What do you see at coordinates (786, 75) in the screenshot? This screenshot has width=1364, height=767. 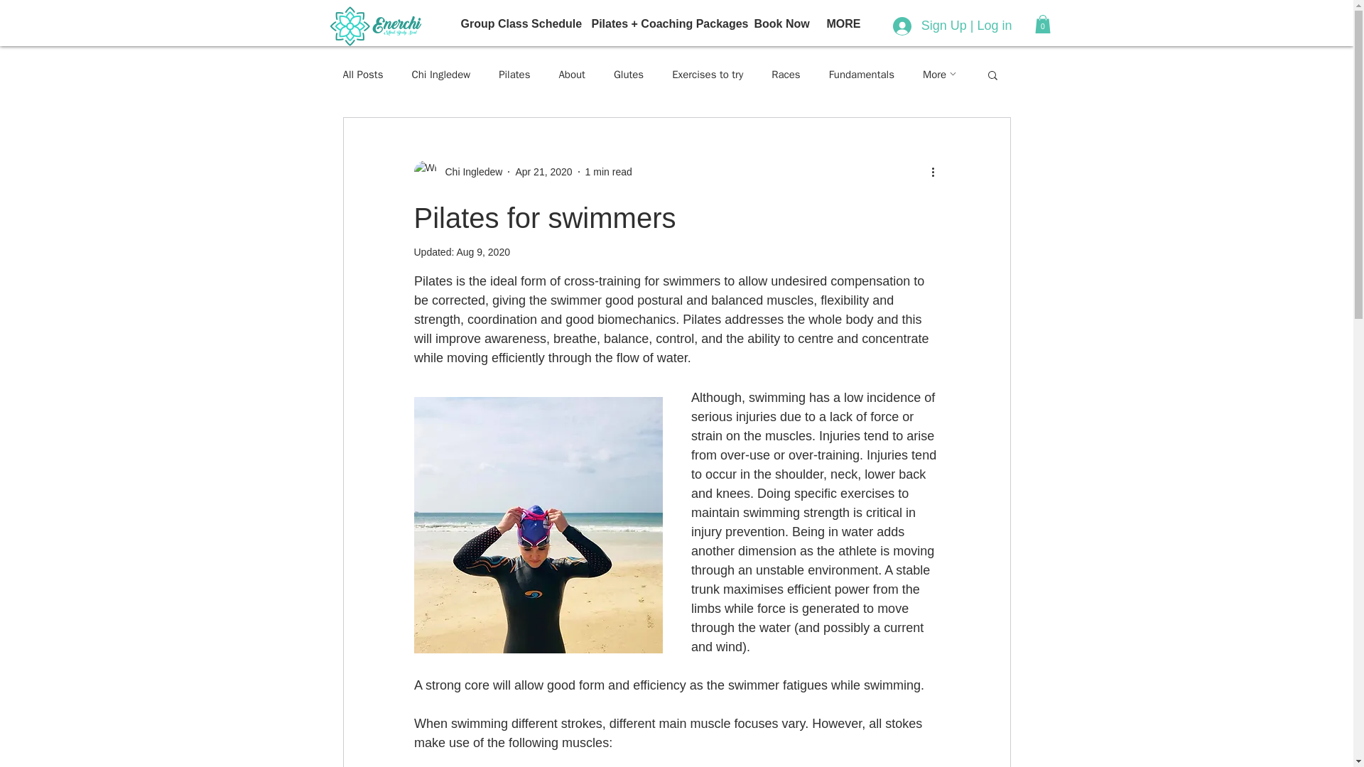 I see `Races` at bounding box center [786, 75].